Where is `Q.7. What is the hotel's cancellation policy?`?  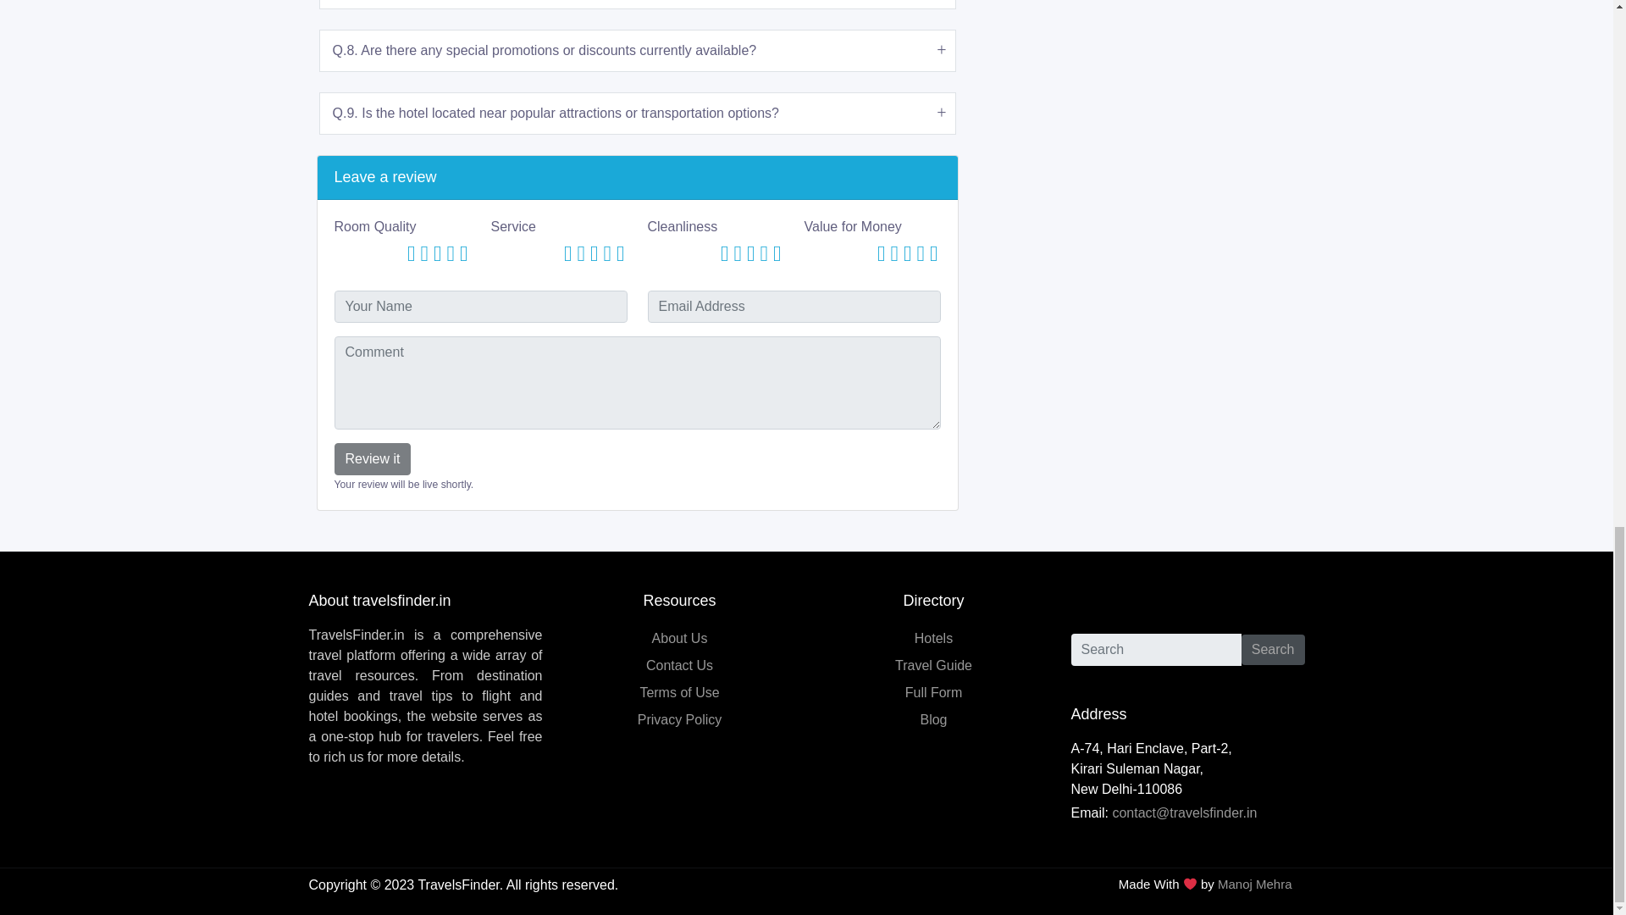
Q.7. What is the hotel's cancellation policy? is located at coordinates (638, 4).